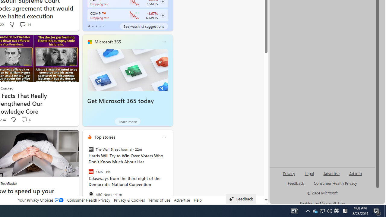  I want to click on The Wall Street Journal, so click(91, 149).